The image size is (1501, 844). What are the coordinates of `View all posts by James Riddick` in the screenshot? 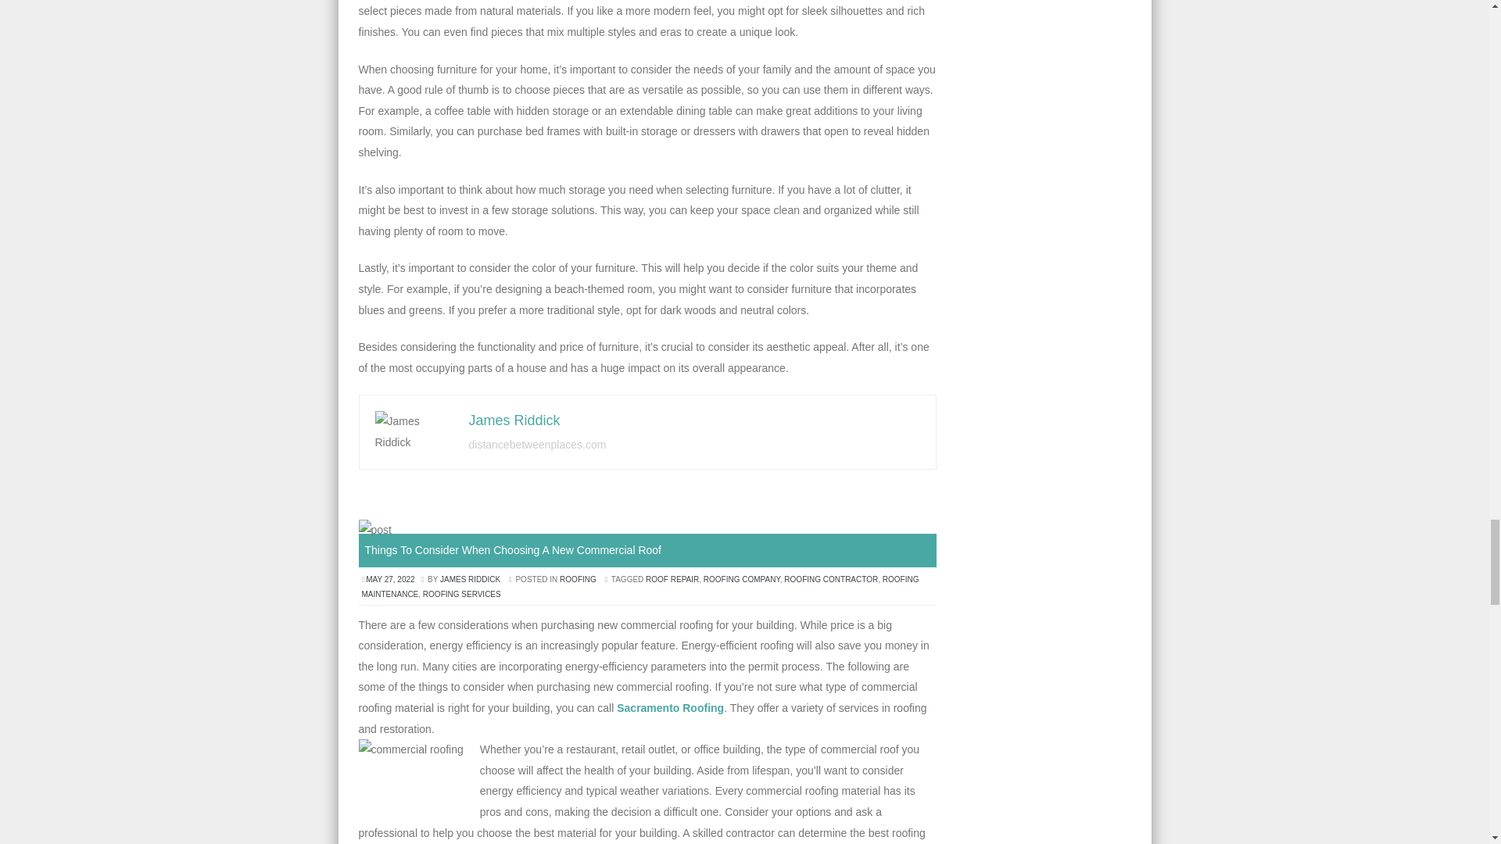 It's located at (469, 579).